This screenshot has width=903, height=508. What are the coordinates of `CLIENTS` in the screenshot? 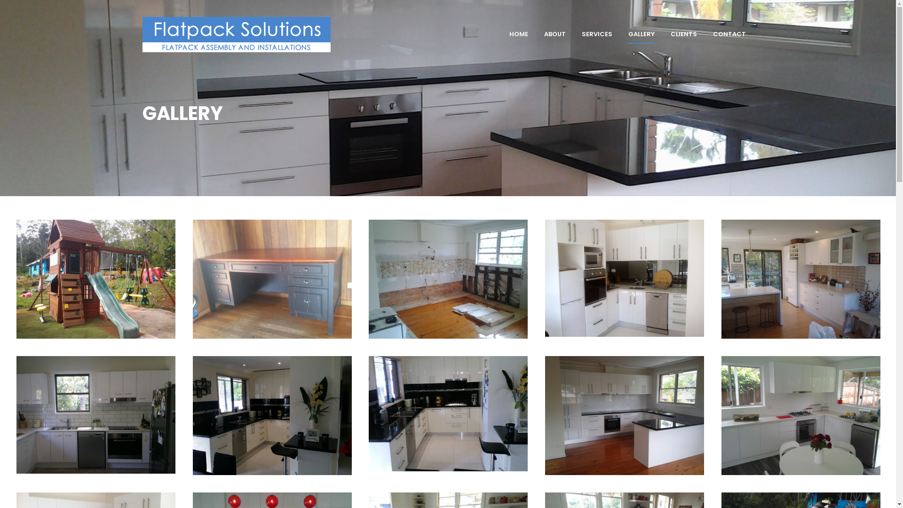 It's located at (683, 34).